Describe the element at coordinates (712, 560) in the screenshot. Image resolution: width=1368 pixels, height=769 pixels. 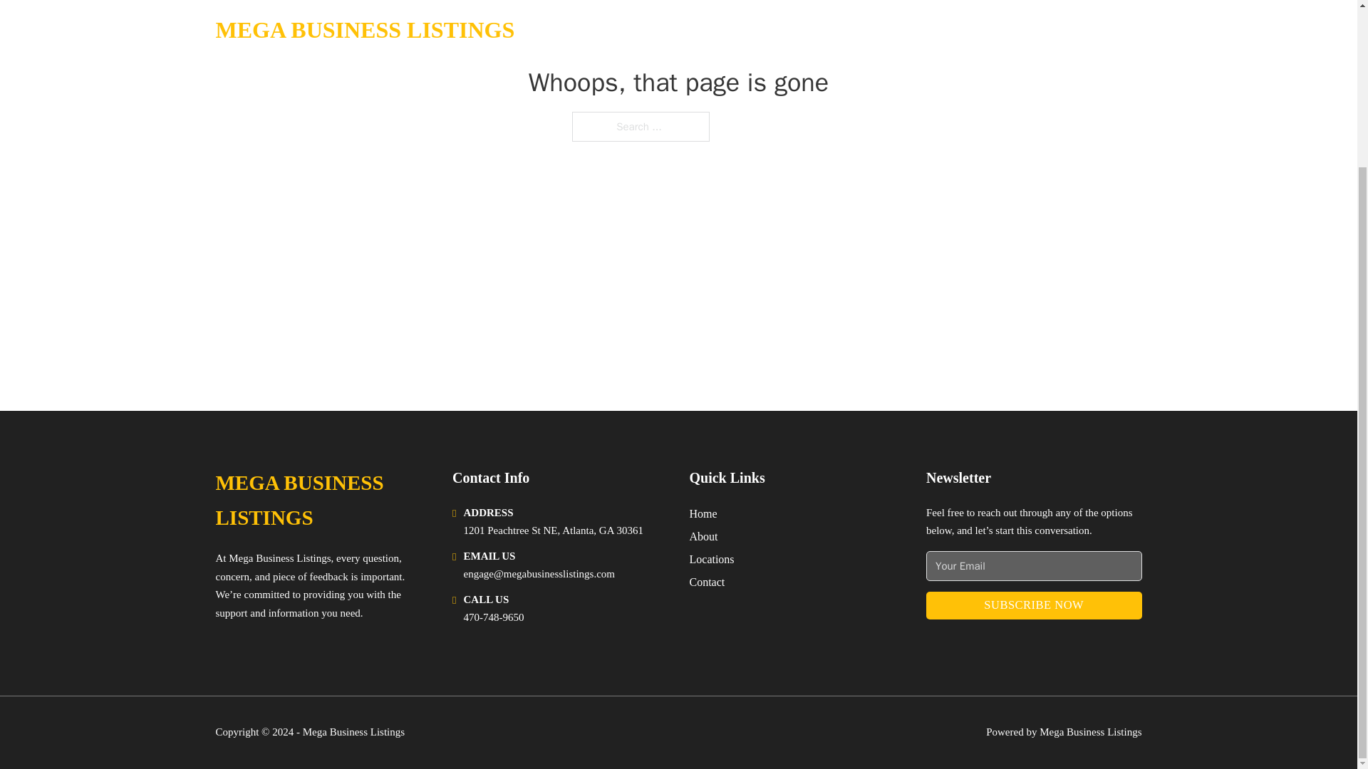
I see `Locations` at that location.